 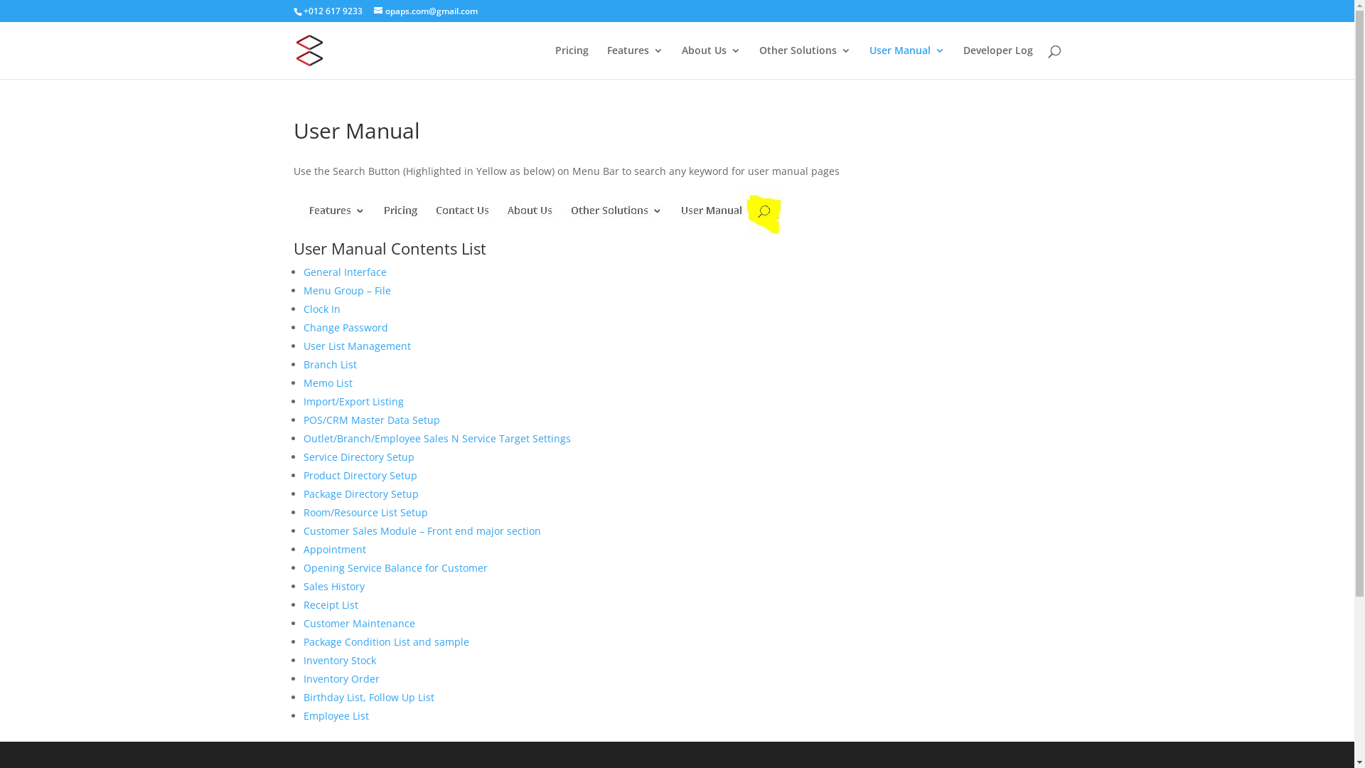 What do you see at coordinates (360, 475) in the screenshot?
I see `Product Directory Setup` at bounding box center [360, 475].